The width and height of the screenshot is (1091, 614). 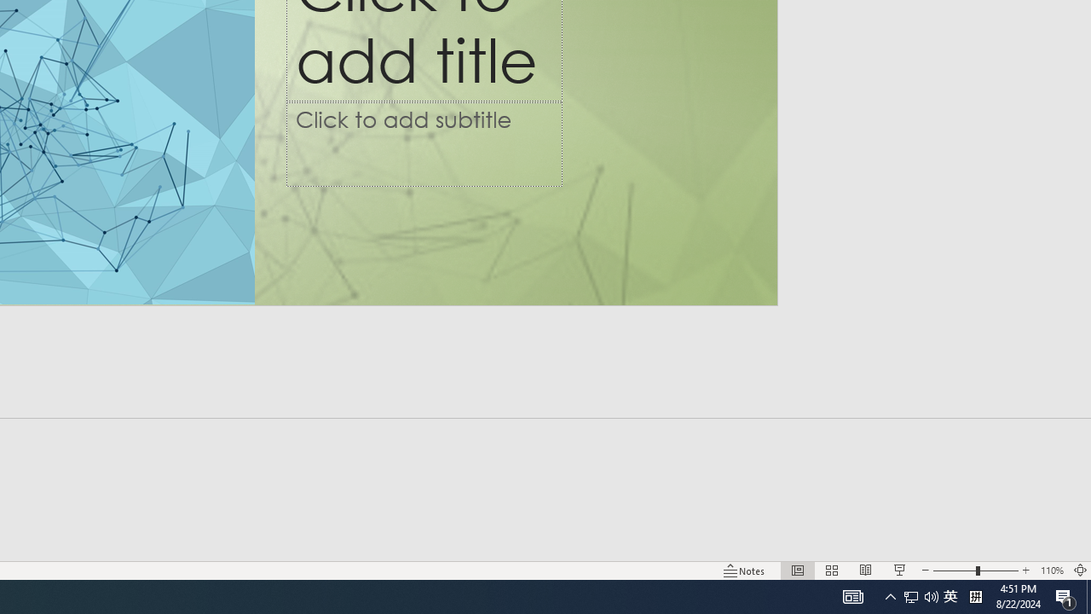 What do you see at coordinates (921, 597) in the screenshot?
I see `Zoom to Fit ` at bounding box center [921, 597].